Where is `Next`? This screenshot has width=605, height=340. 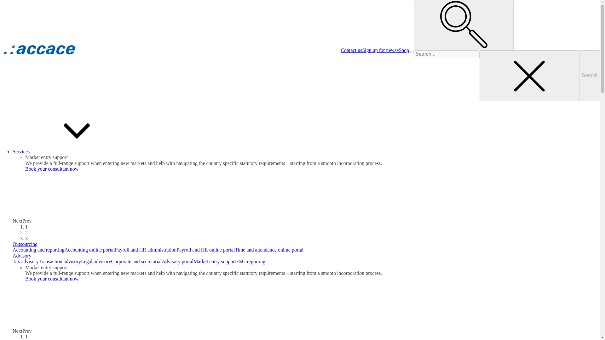 Next is located at coordinates (18, 331).